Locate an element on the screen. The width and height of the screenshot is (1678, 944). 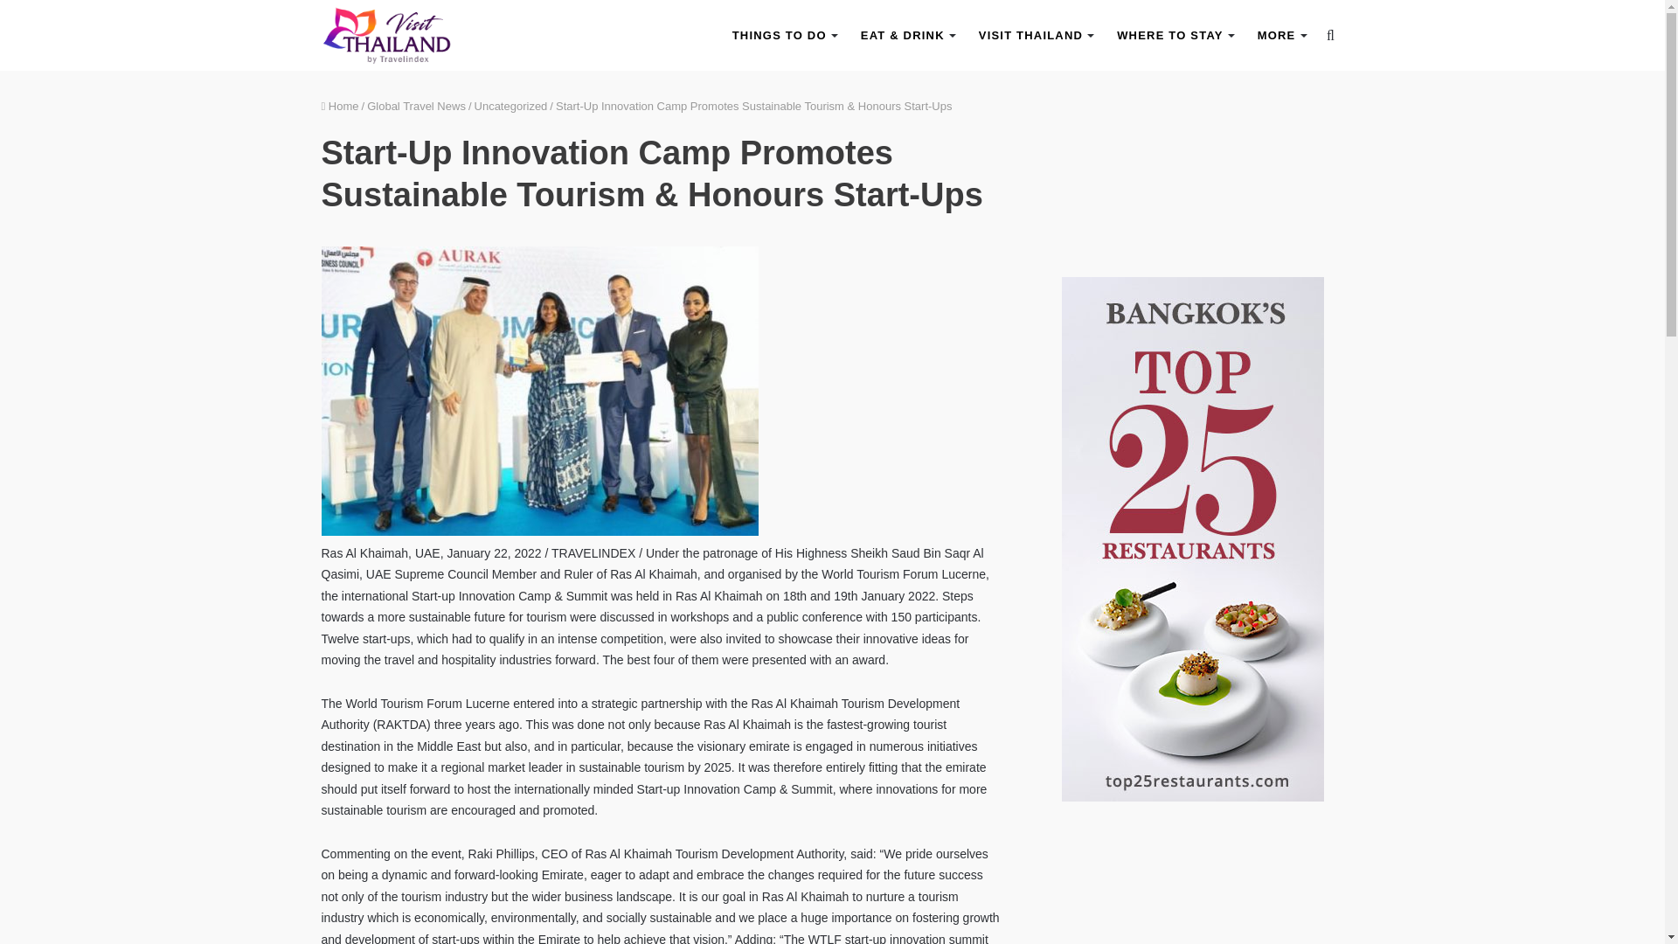
THINGS TO DO is located at coordinates (784, 35).